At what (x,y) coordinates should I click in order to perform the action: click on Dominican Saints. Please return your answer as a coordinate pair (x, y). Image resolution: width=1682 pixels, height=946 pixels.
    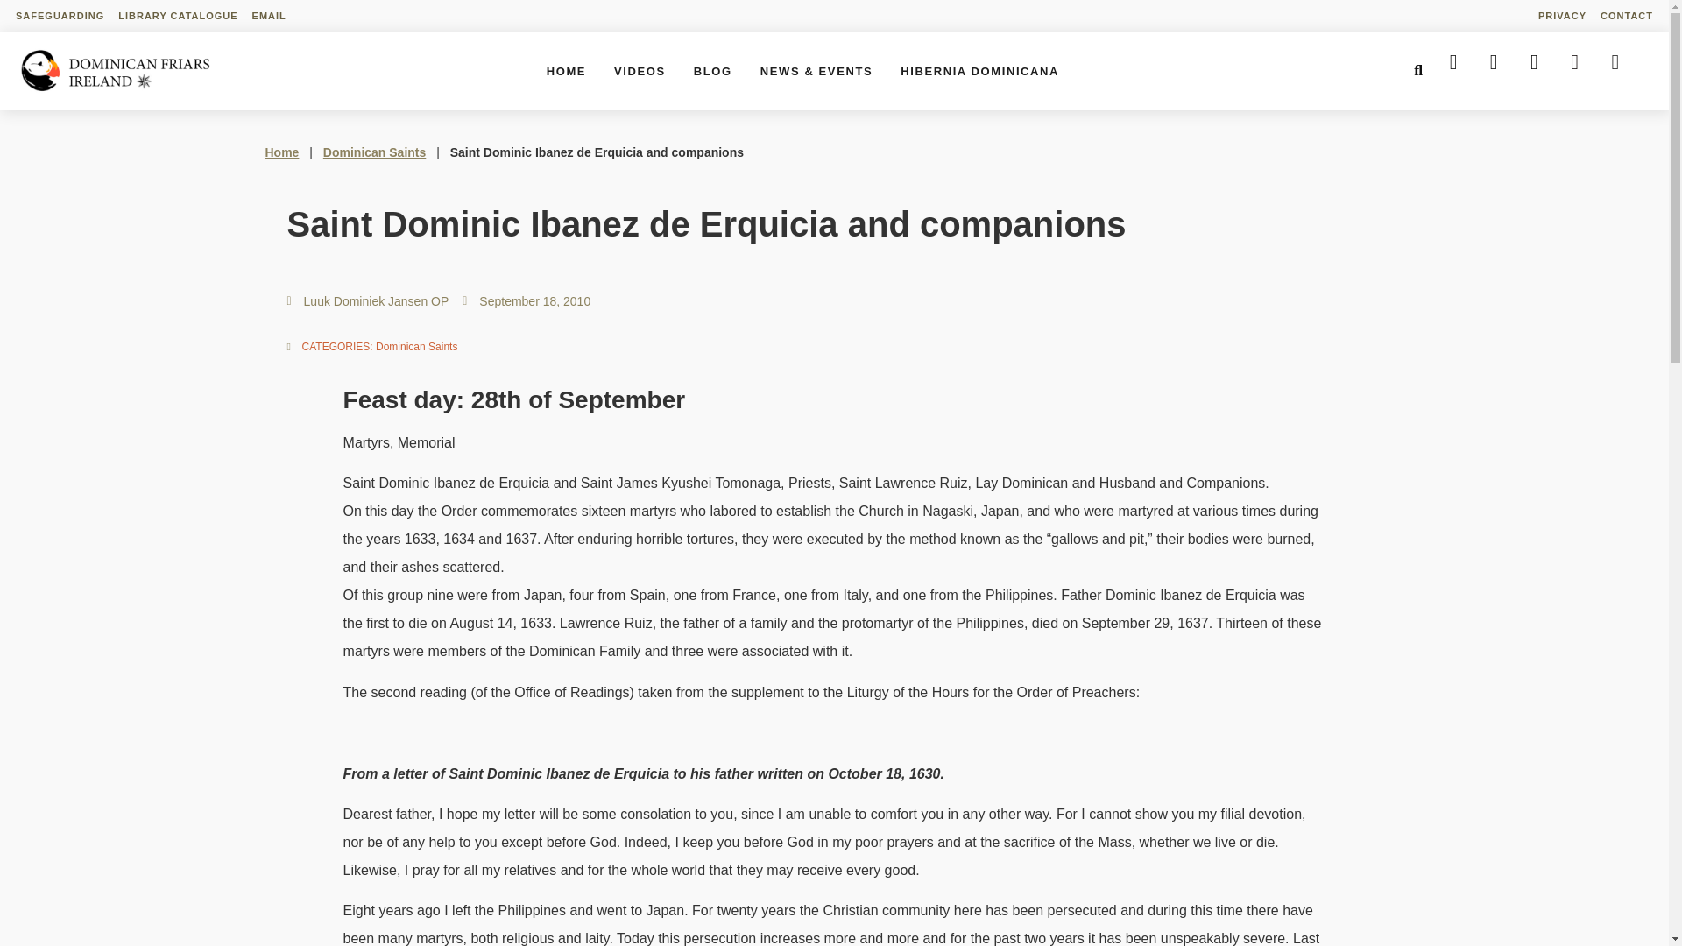
    Looking at the image, I should click on (373, 152).